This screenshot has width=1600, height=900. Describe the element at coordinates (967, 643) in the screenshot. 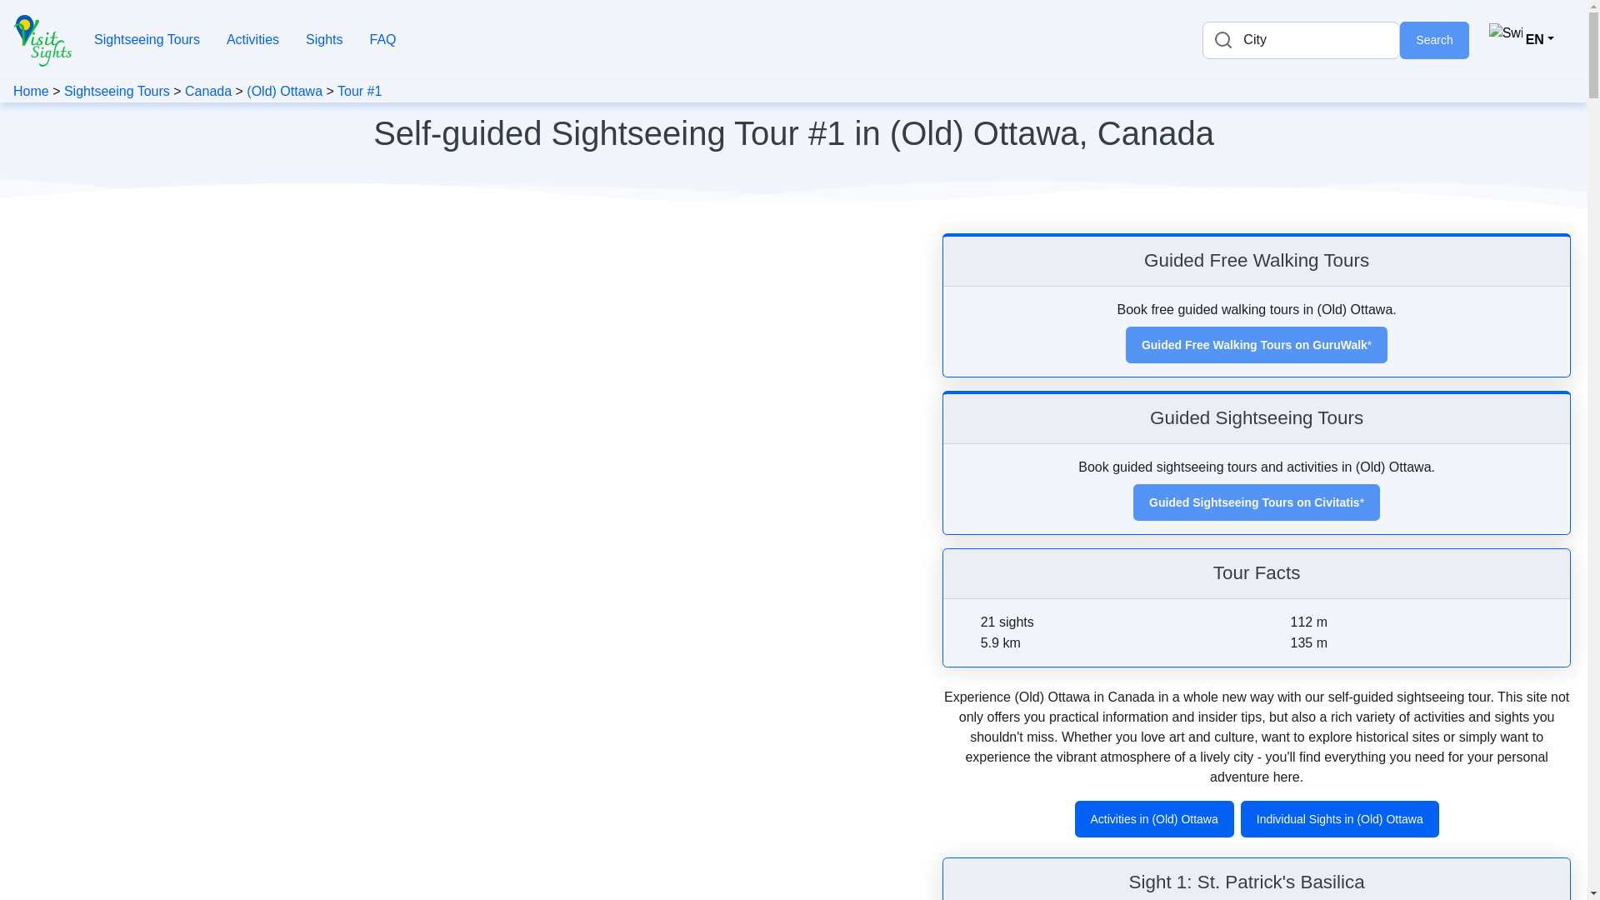

I see `Distance` at that location.